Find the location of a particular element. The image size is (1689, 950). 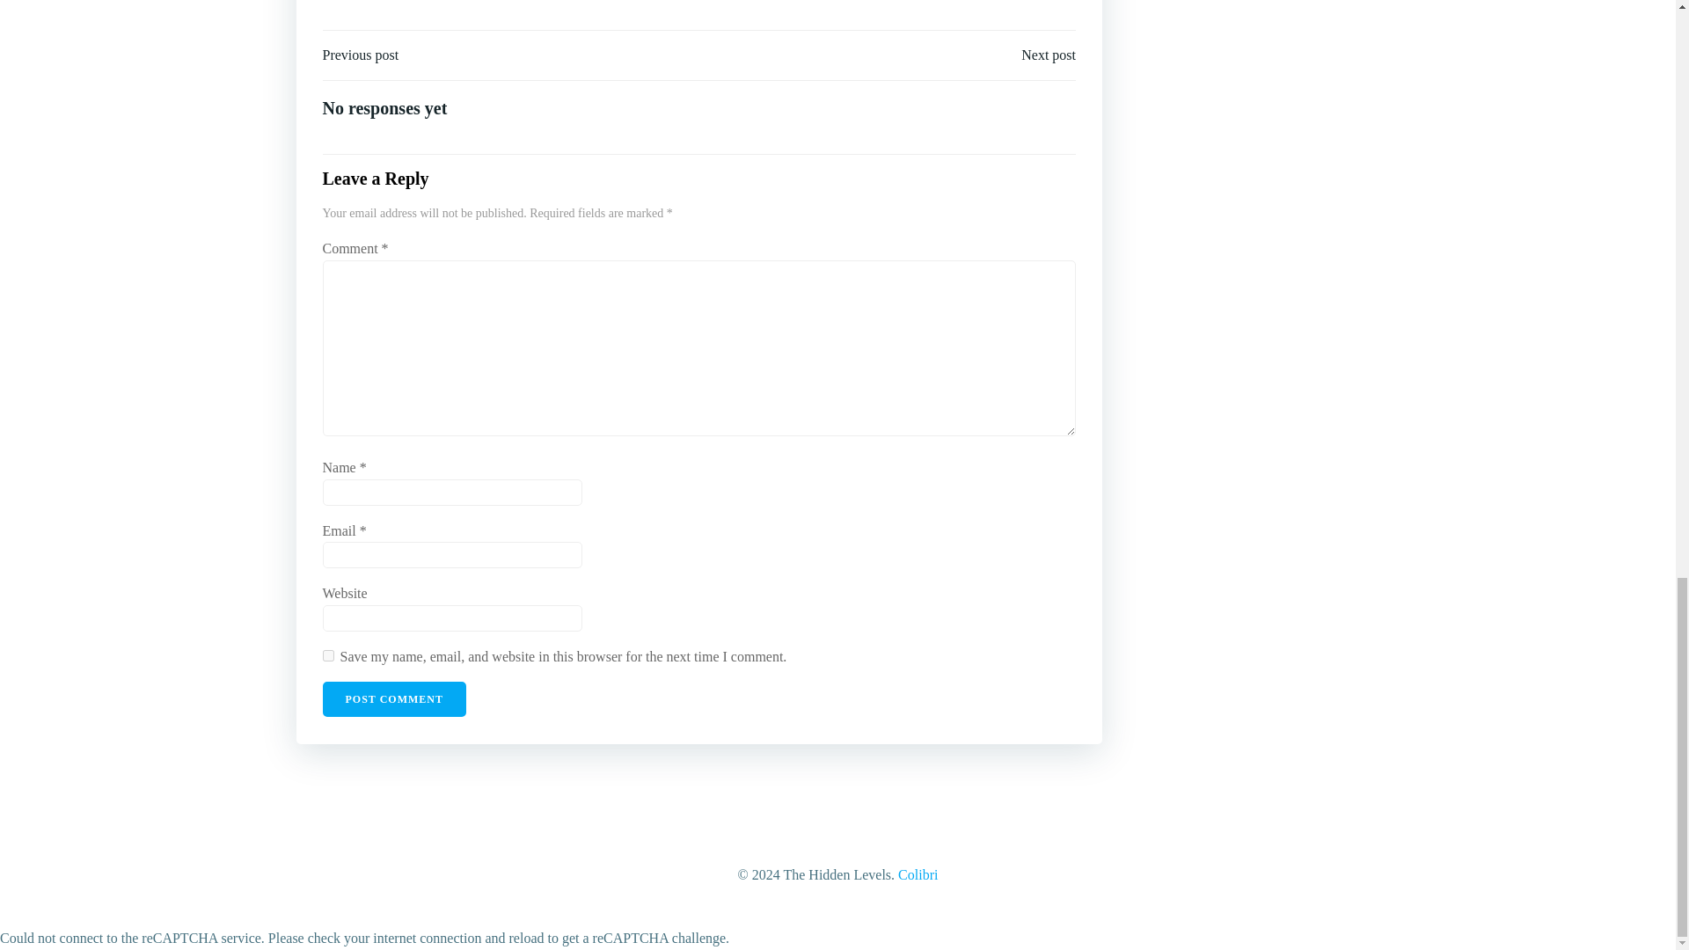

yes is located at coordinates (327, 654).